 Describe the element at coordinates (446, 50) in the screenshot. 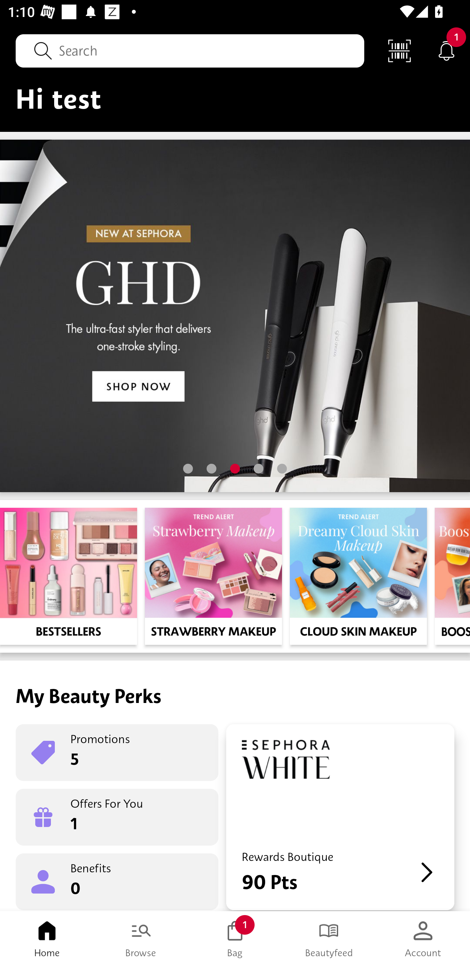

I see `Notifications` at that location.